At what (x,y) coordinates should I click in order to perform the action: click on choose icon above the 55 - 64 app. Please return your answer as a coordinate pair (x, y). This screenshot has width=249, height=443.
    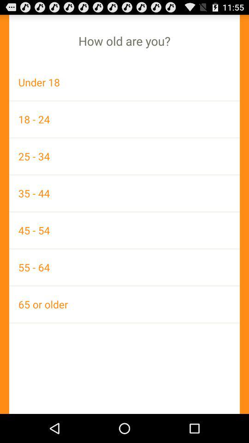
    Looking at the image, I should click on (125, 230).